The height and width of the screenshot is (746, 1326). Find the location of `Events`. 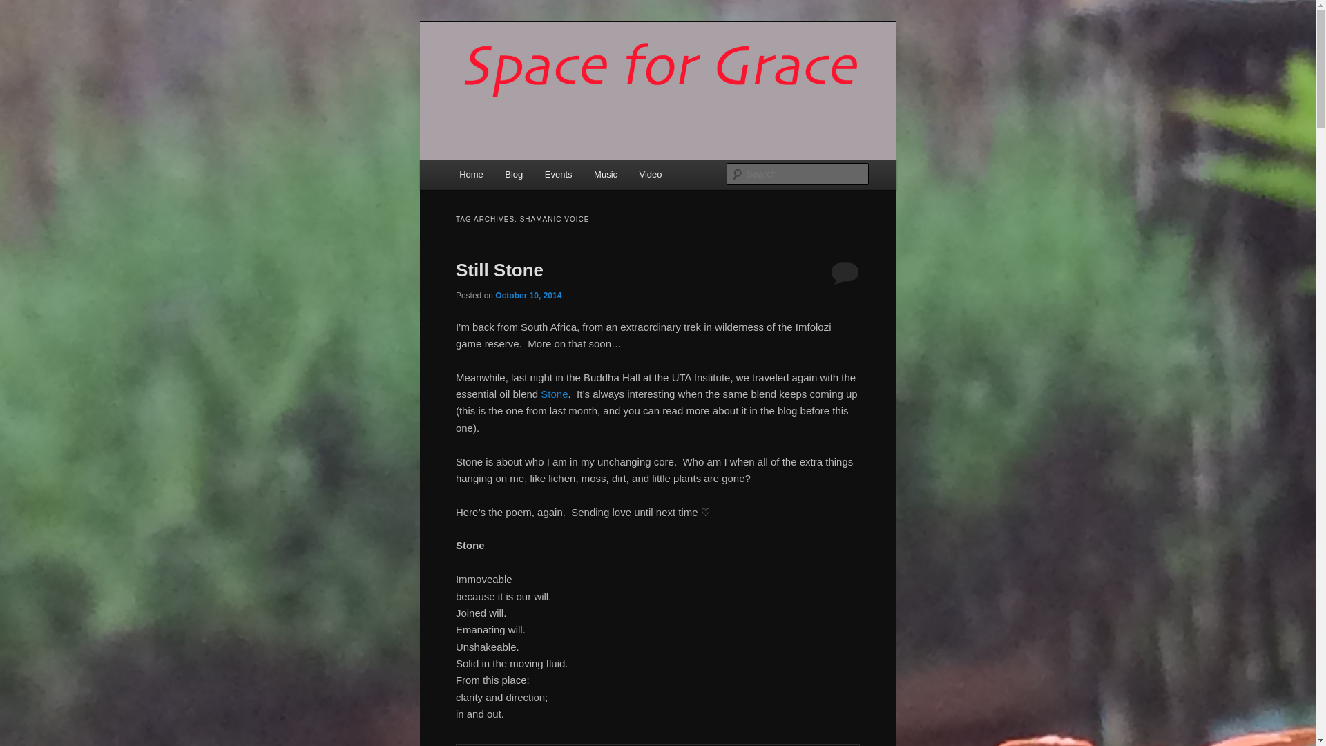

Events is located at coordinates (558, 174).